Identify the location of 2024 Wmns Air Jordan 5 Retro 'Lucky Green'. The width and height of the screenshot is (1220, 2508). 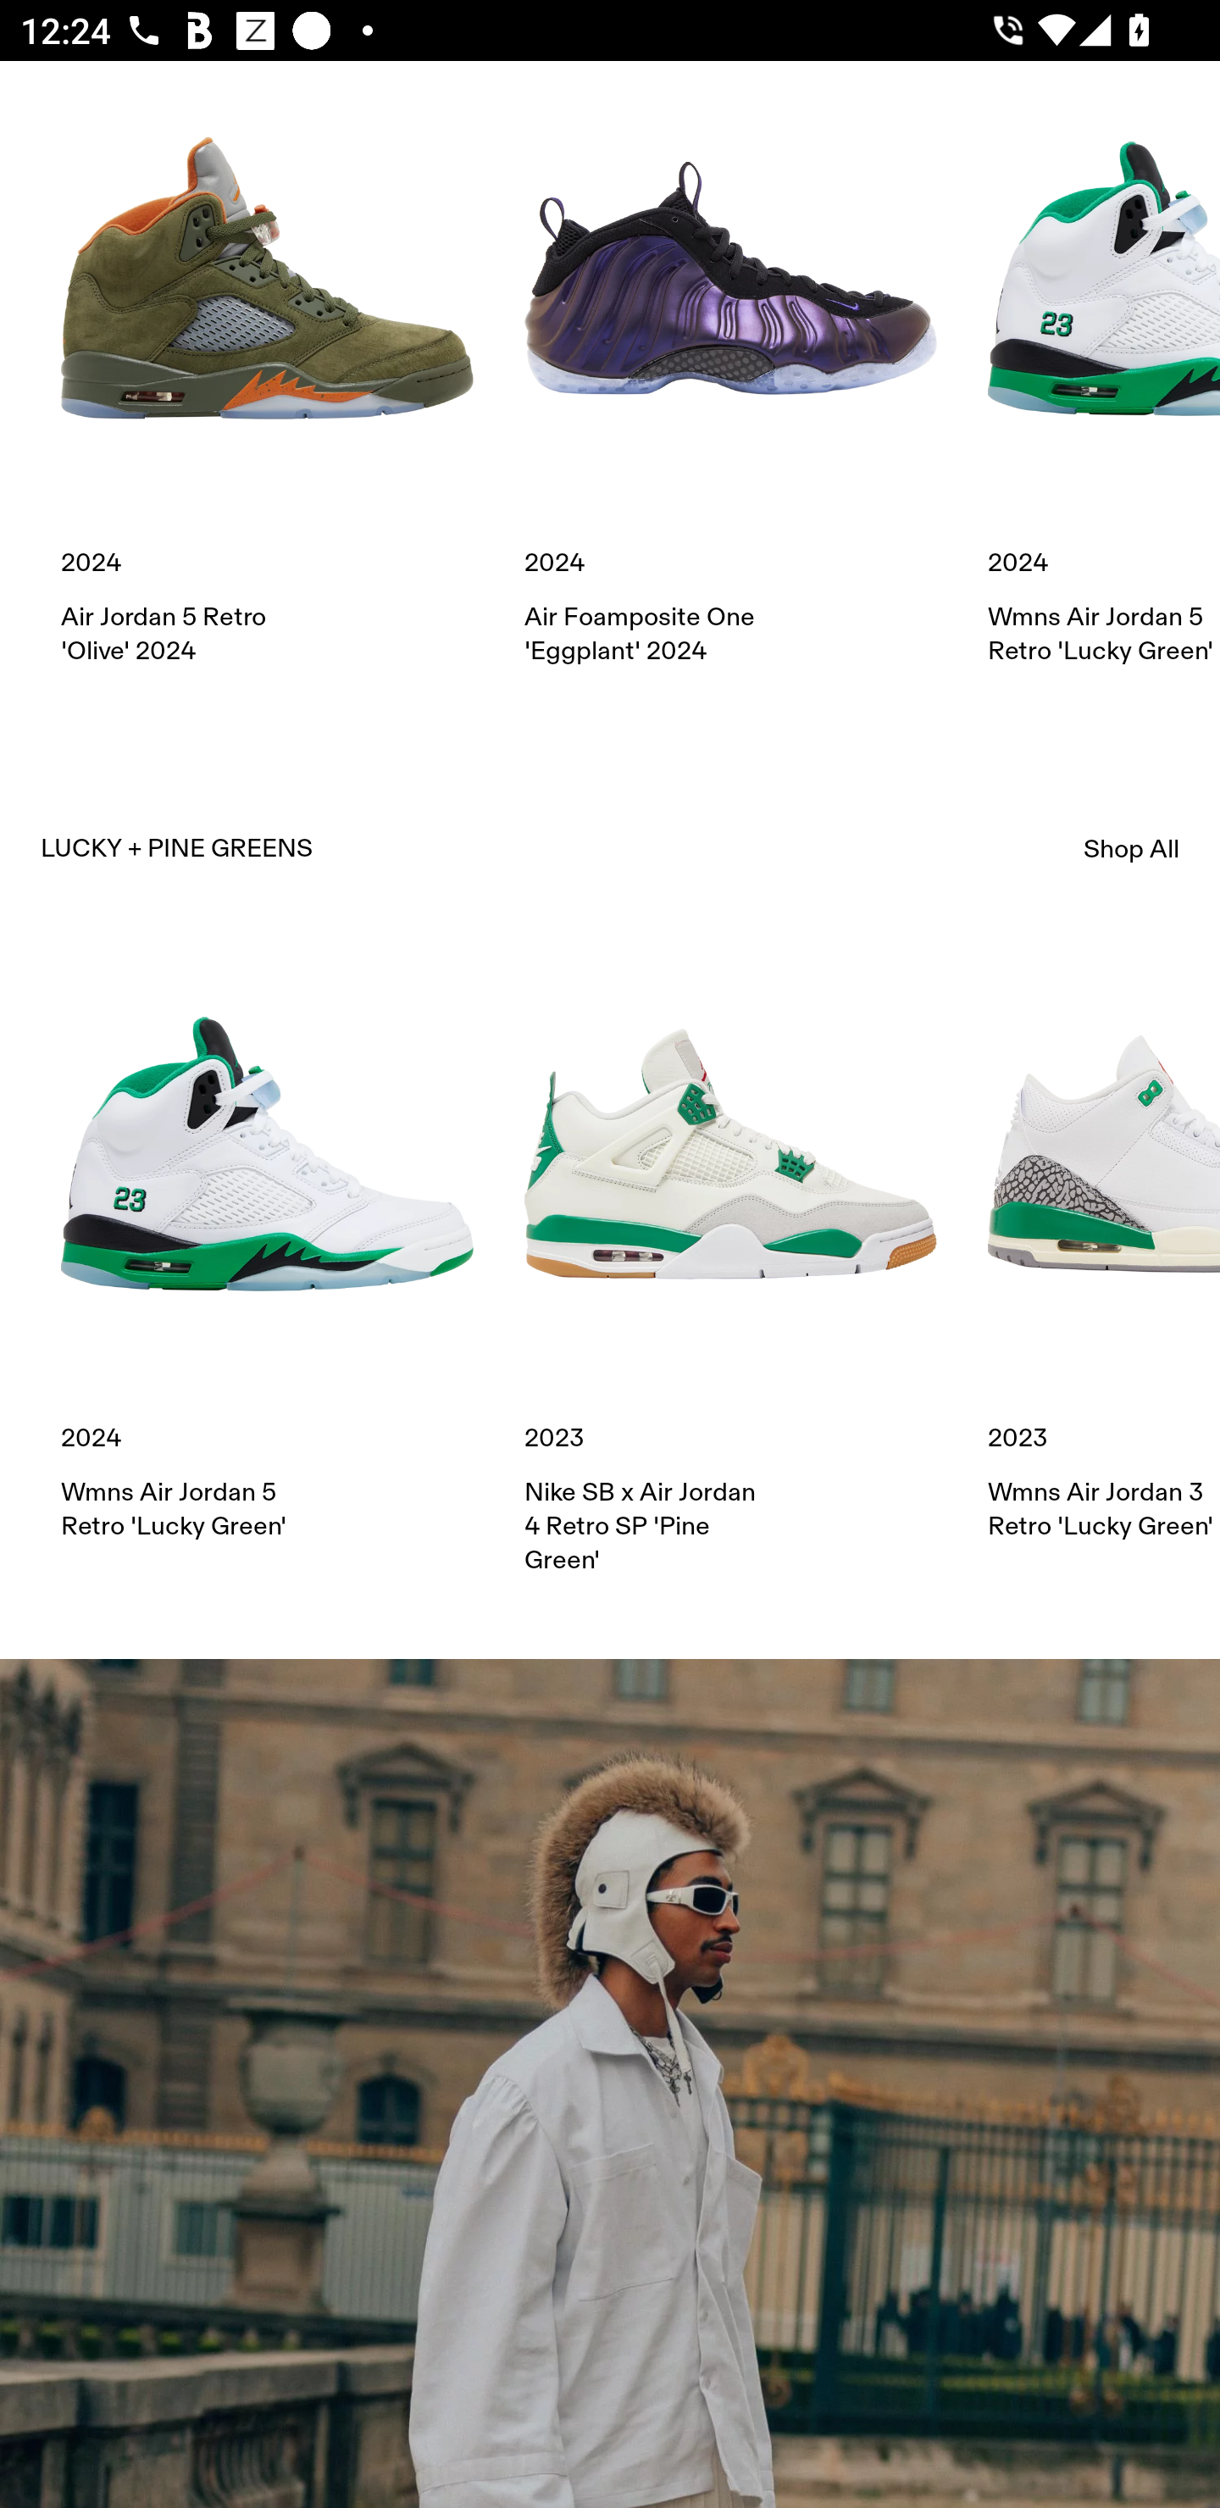
(267, 1246).